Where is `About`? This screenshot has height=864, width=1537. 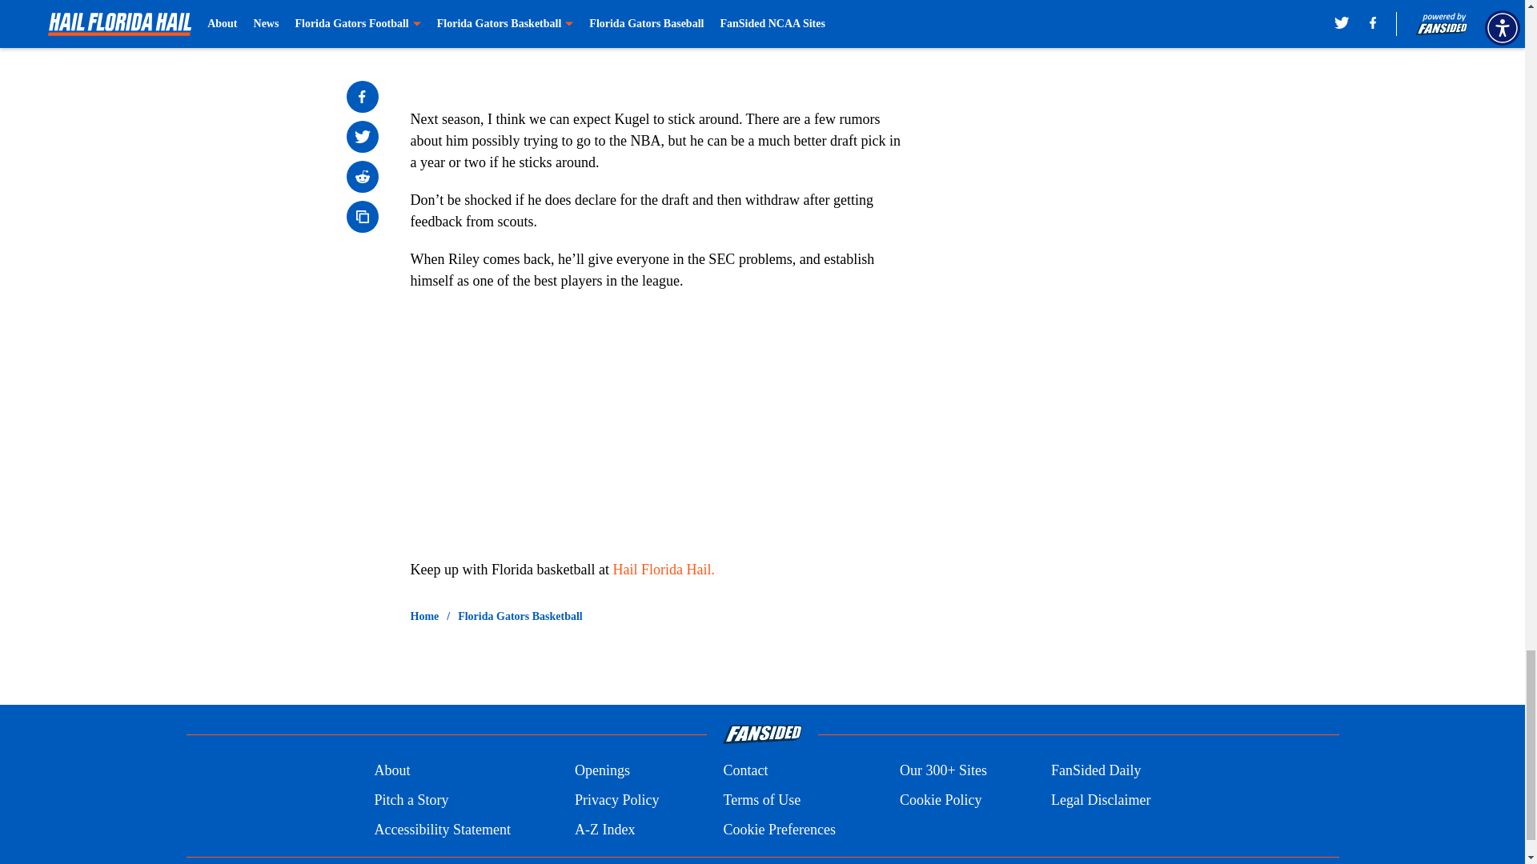
About is located at coordinates (391, 771).